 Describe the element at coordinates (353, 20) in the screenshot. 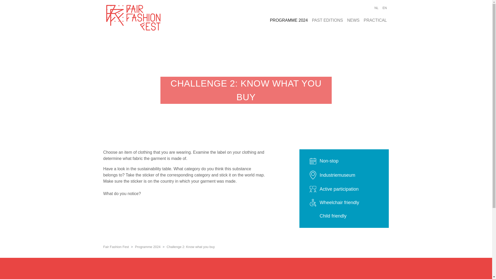

I see `NEWS` at that location.